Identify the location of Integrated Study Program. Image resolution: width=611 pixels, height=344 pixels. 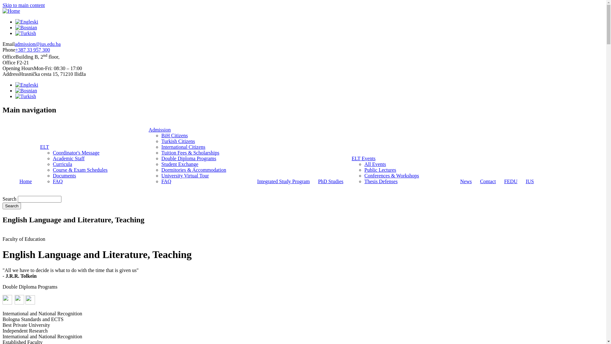
(283, 182).